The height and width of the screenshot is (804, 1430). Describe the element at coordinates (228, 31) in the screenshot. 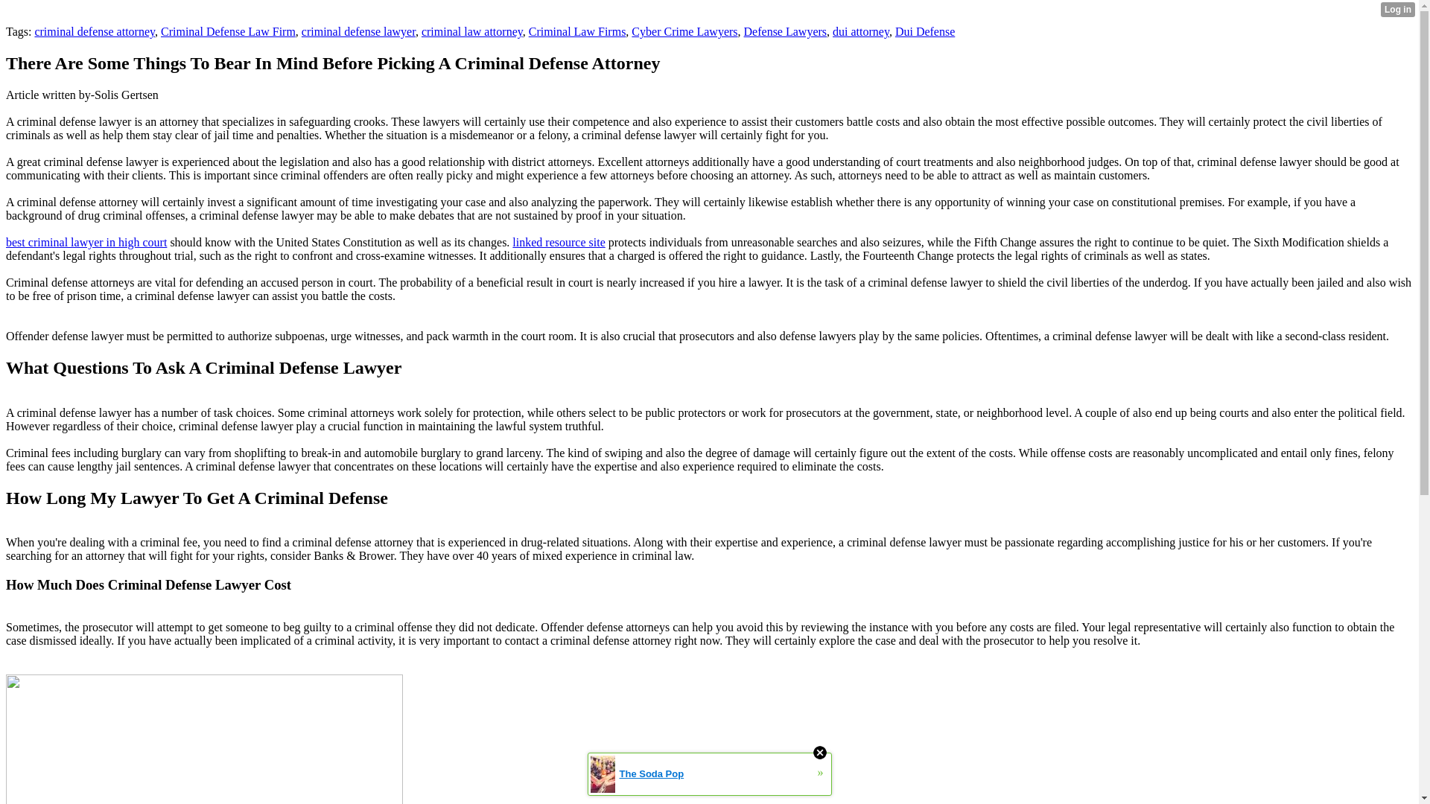

I see `Criminal Defense Law Firm` at that location.